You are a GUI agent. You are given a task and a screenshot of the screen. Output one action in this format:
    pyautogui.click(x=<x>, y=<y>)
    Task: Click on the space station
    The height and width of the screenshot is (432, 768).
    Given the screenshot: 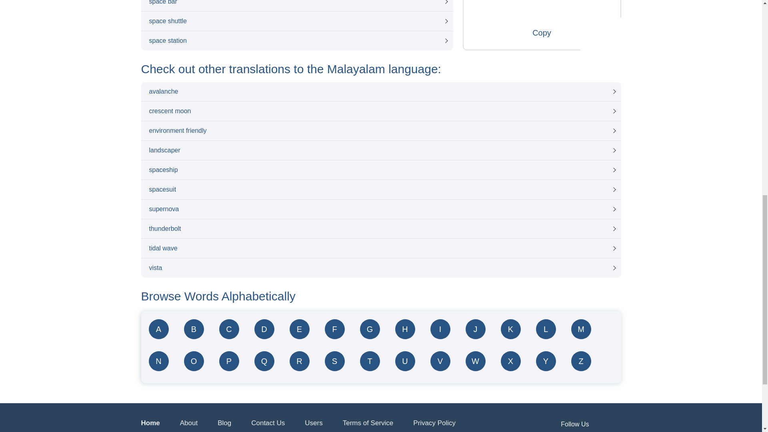 What is the action you would take?
    pyautogui.click(x=297, y=41)
    